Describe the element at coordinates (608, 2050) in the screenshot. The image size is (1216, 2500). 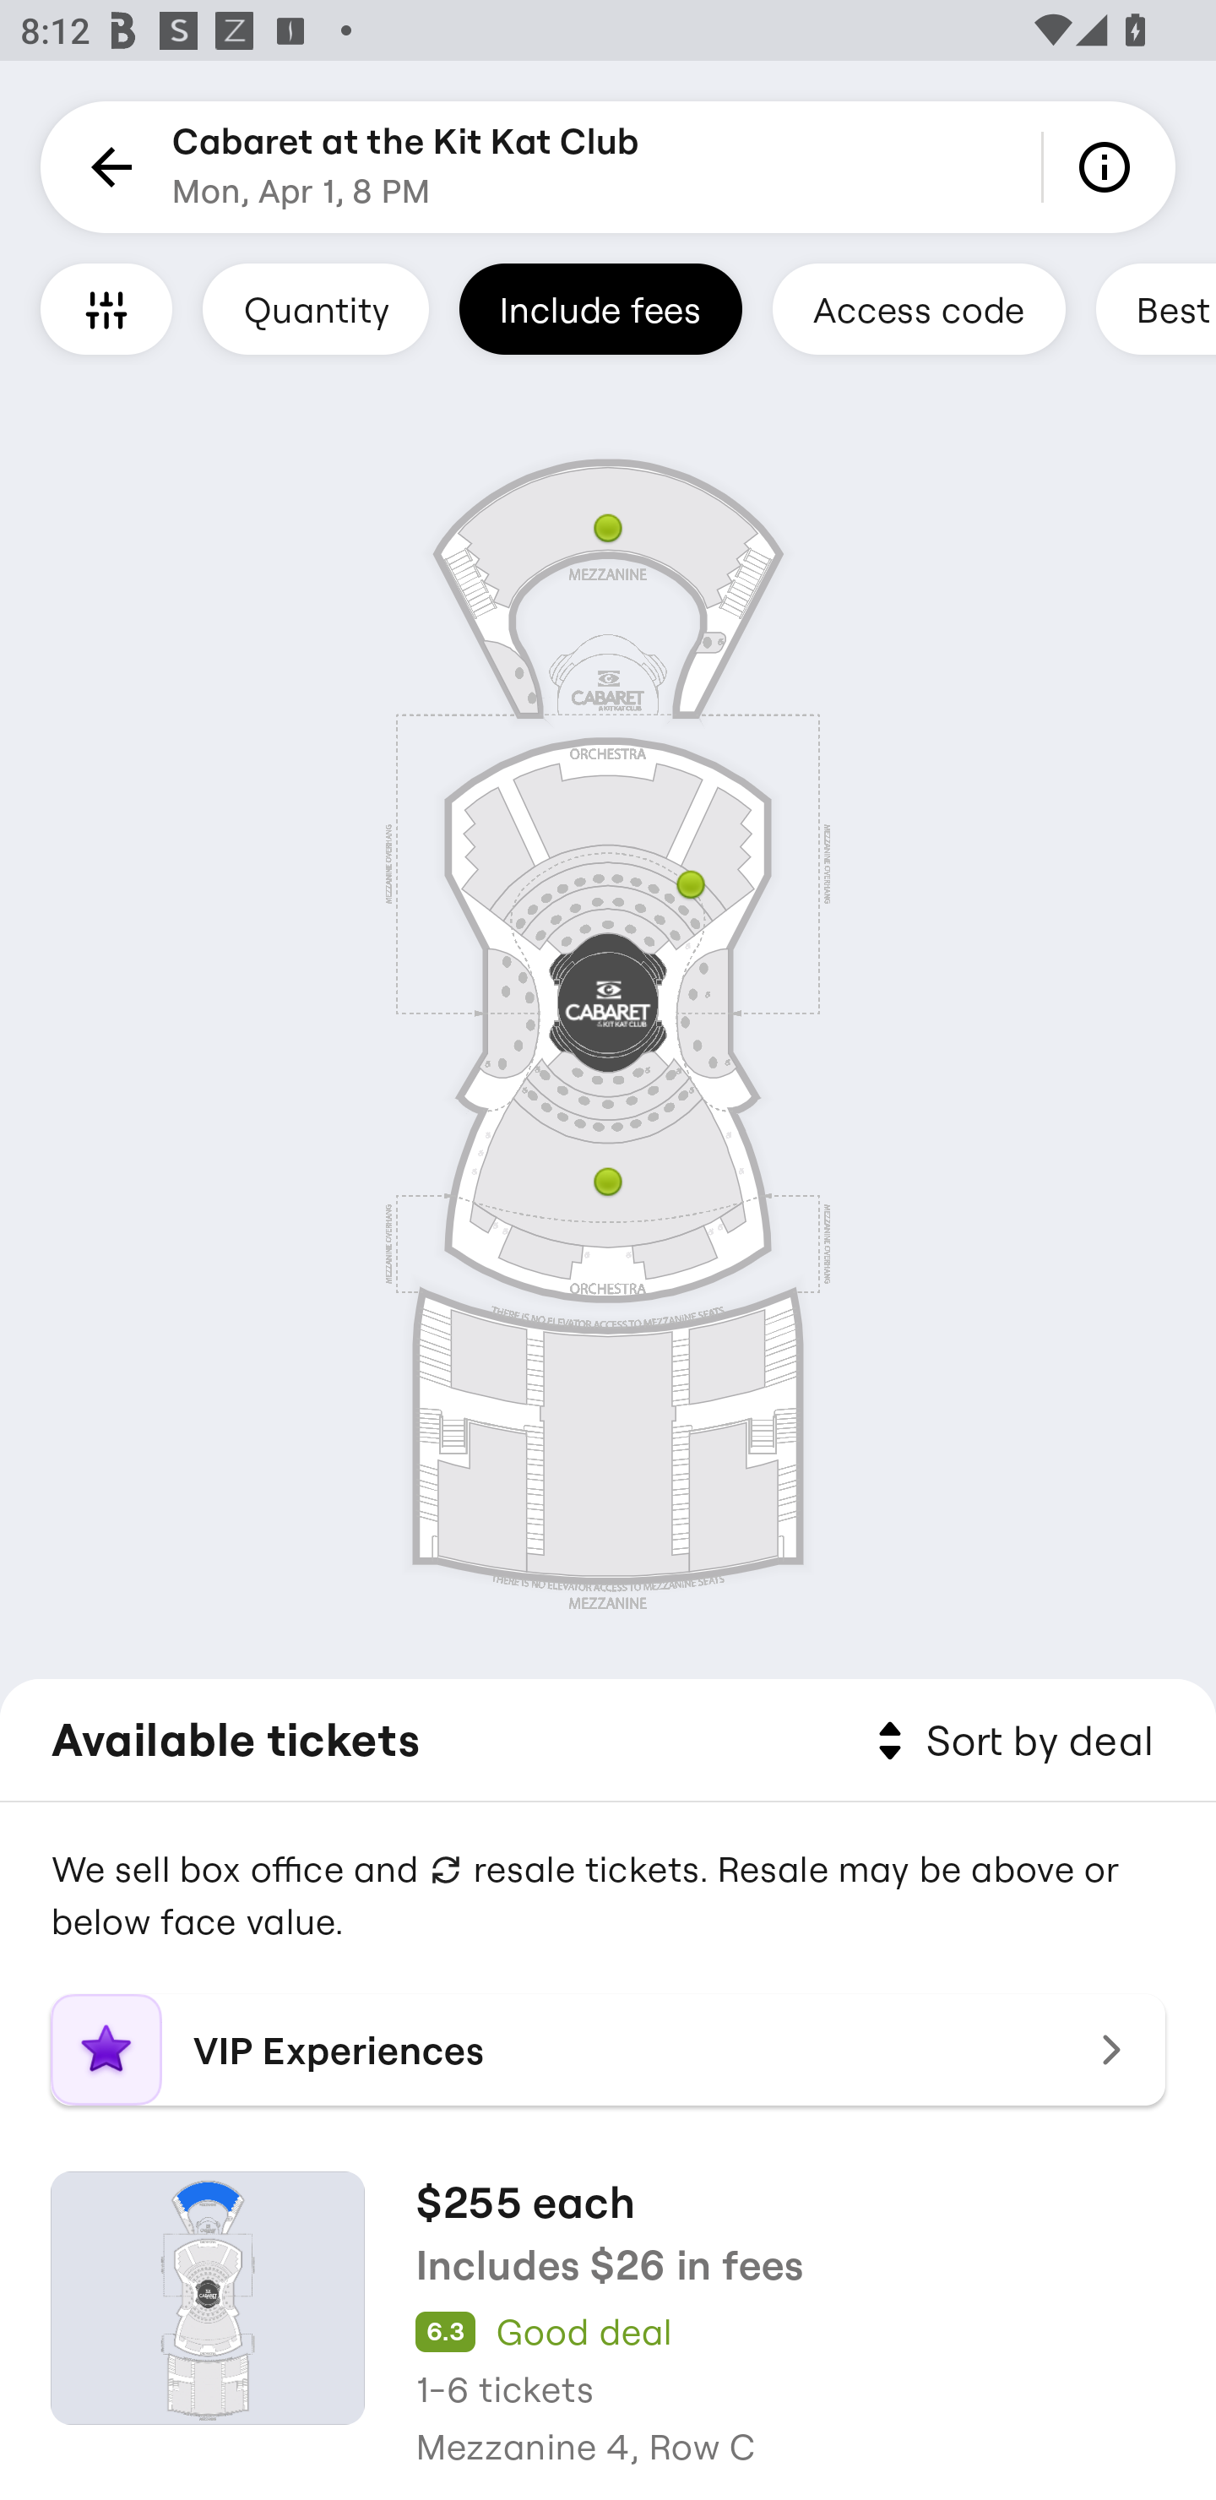
I see `VIP Experiences` at that location.